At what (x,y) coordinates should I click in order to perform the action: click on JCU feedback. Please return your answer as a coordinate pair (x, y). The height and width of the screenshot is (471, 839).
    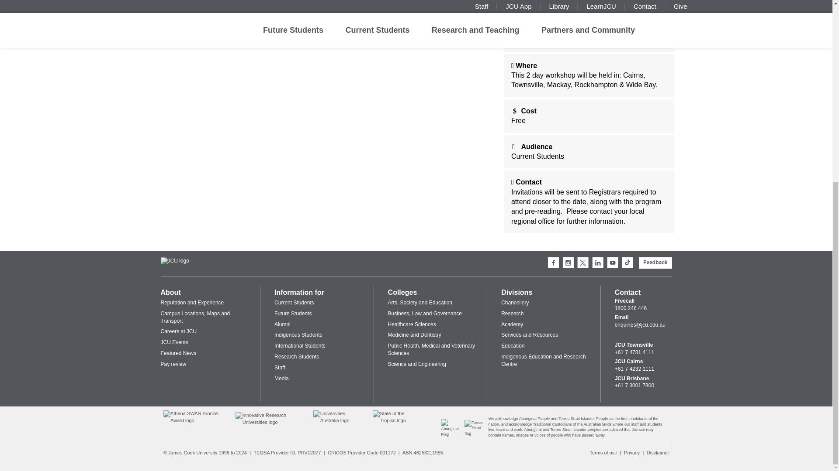
    Looking at the image, I should click on (655, 263).